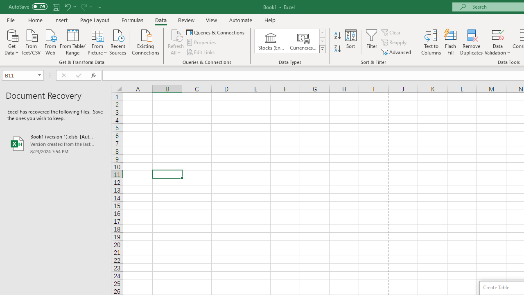 This screenshot has height=295, width=524. I want to click on Edit Links, so click(201, 52).